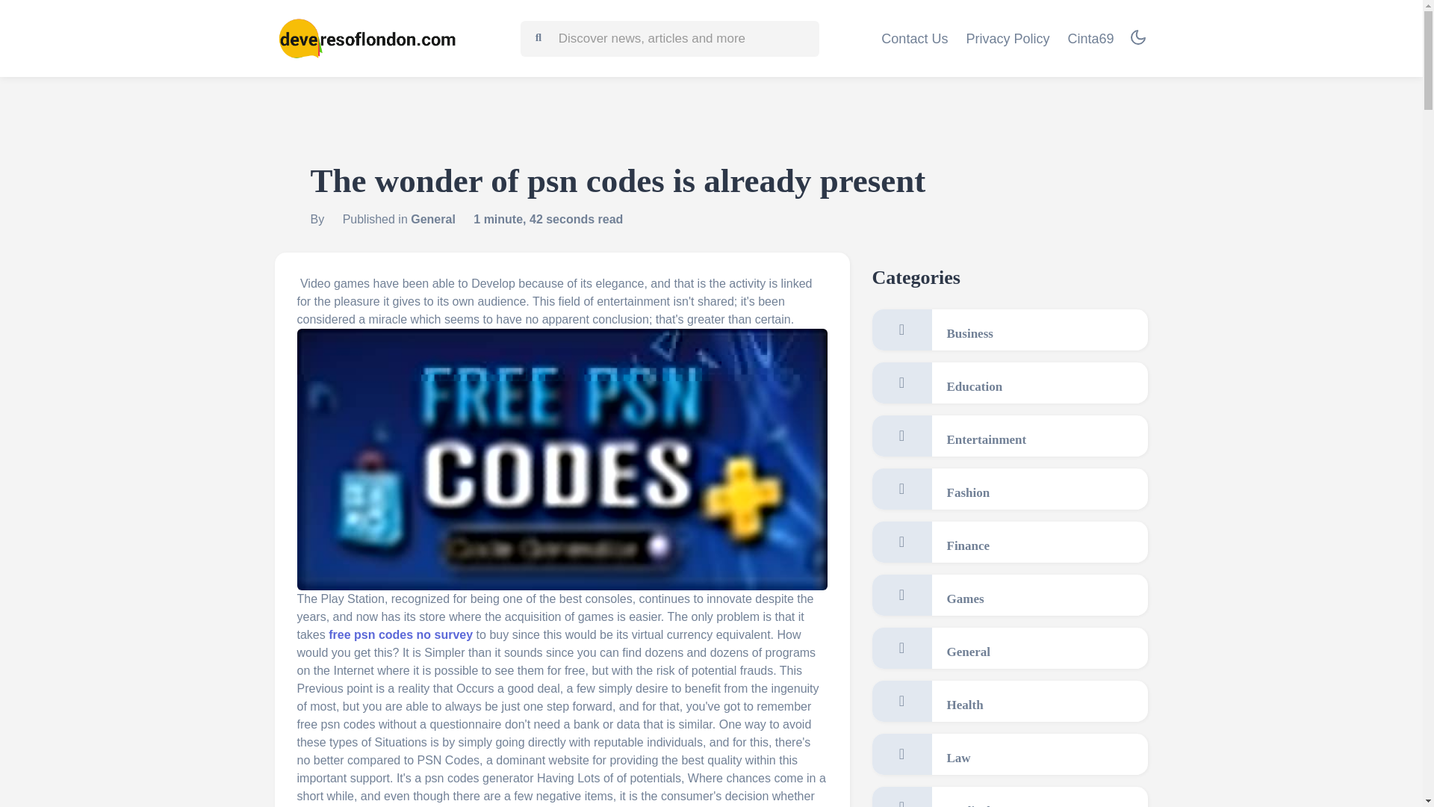  What do you see at coordinates (1010, 595) in the screenshot?
I see `Games` at bounding box center [1010, 595].